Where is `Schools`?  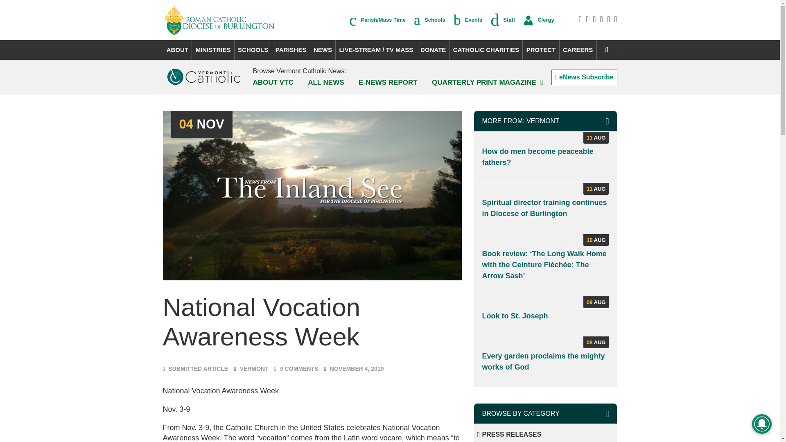
Schools is located at coordinates (430, 20).